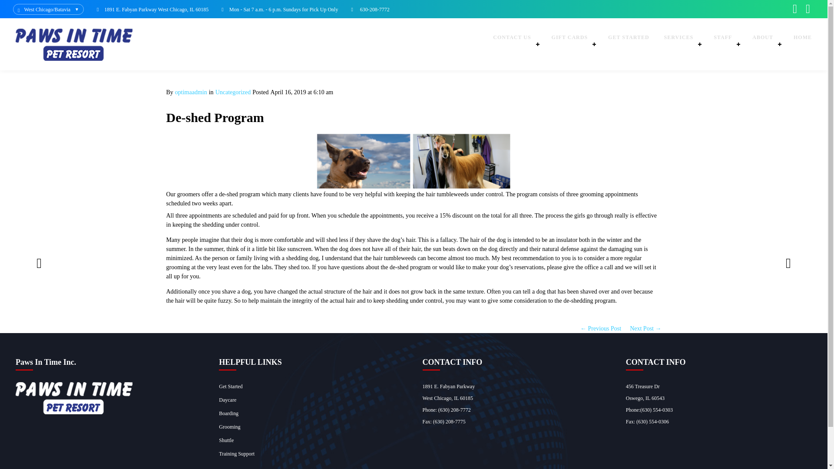 This screenshot has width=834, height=469. What do you see at coordinates (514, 44) in the screenshot?
I see `CONTACT US` at bounding box center [514, 44].